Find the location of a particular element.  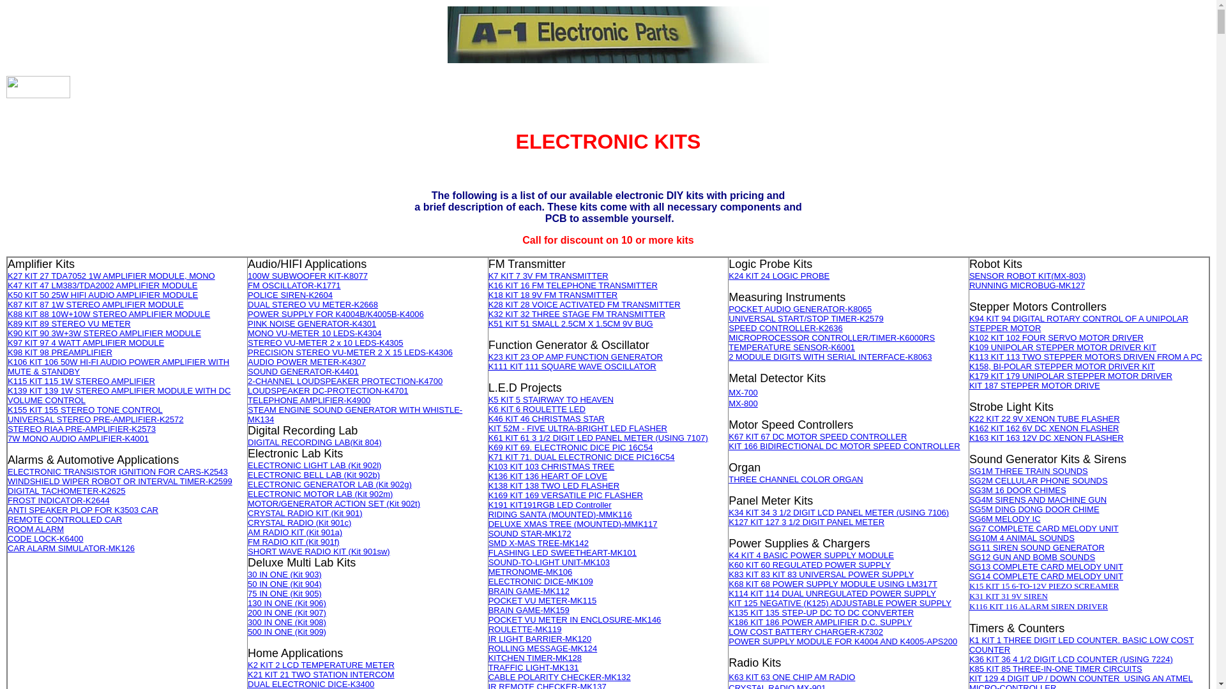

7W MONO AUDIO AMPLIFIER-K4001 is located at coordinates (78, 439).